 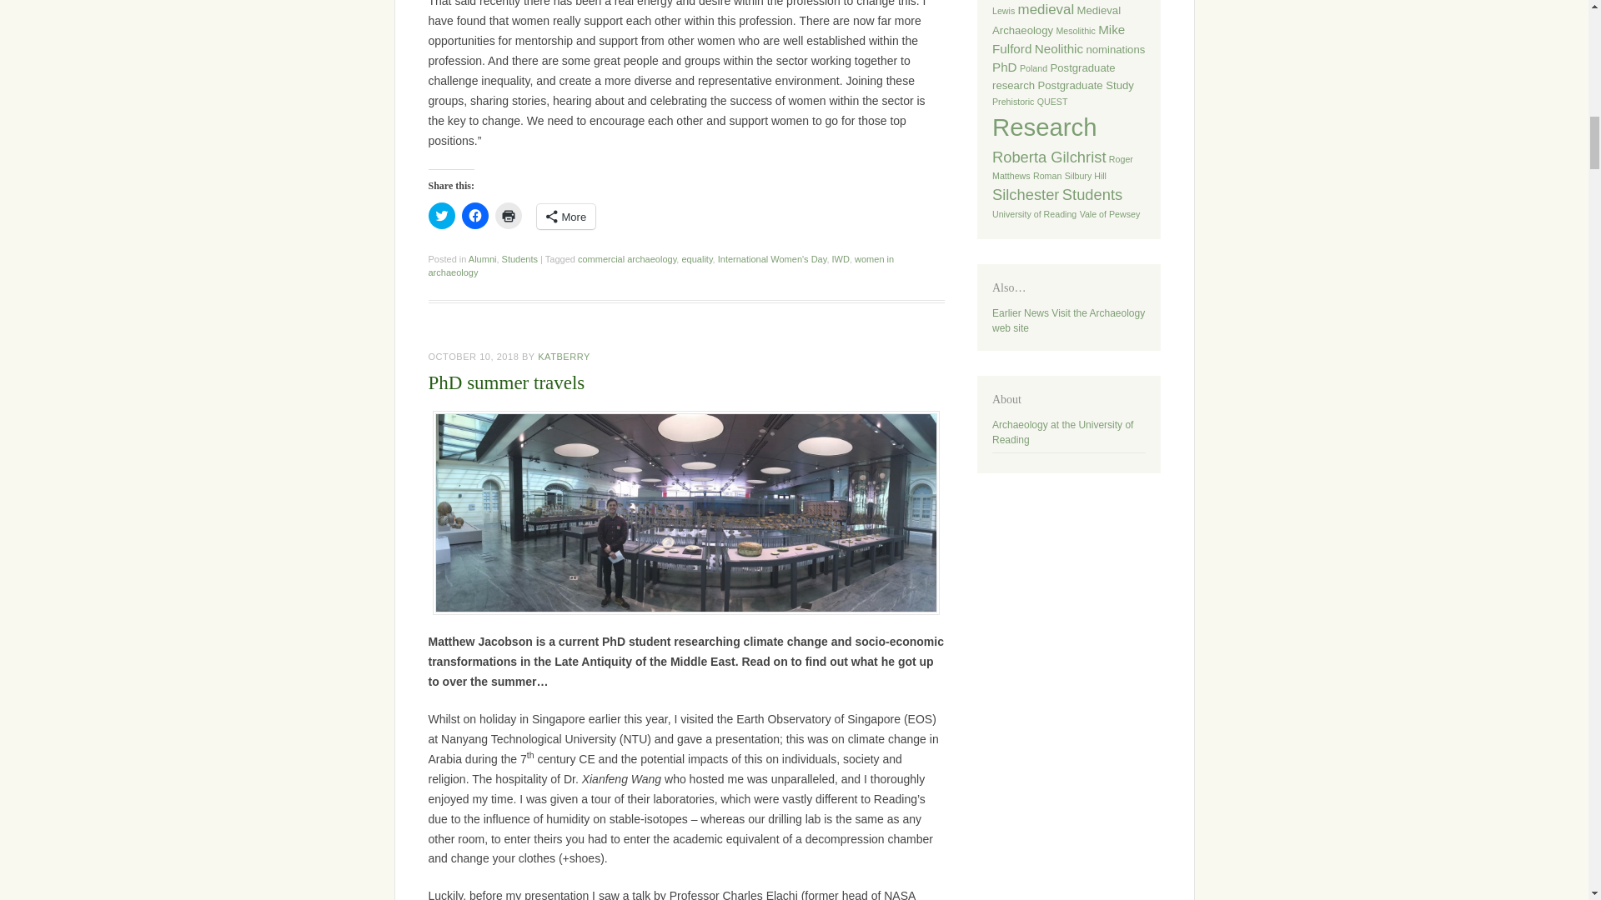 What do you see at coordinates (697, 258) in the screenshot?
I see `equality` at bounding box center [697, 258].